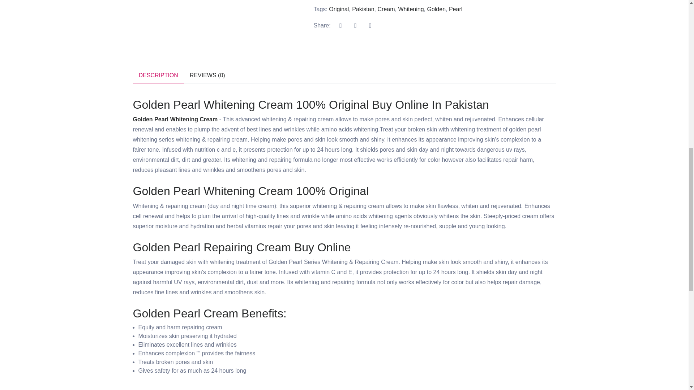 The image size is (694, 390). I want to click on Share on Facebook, so click(341, 25).